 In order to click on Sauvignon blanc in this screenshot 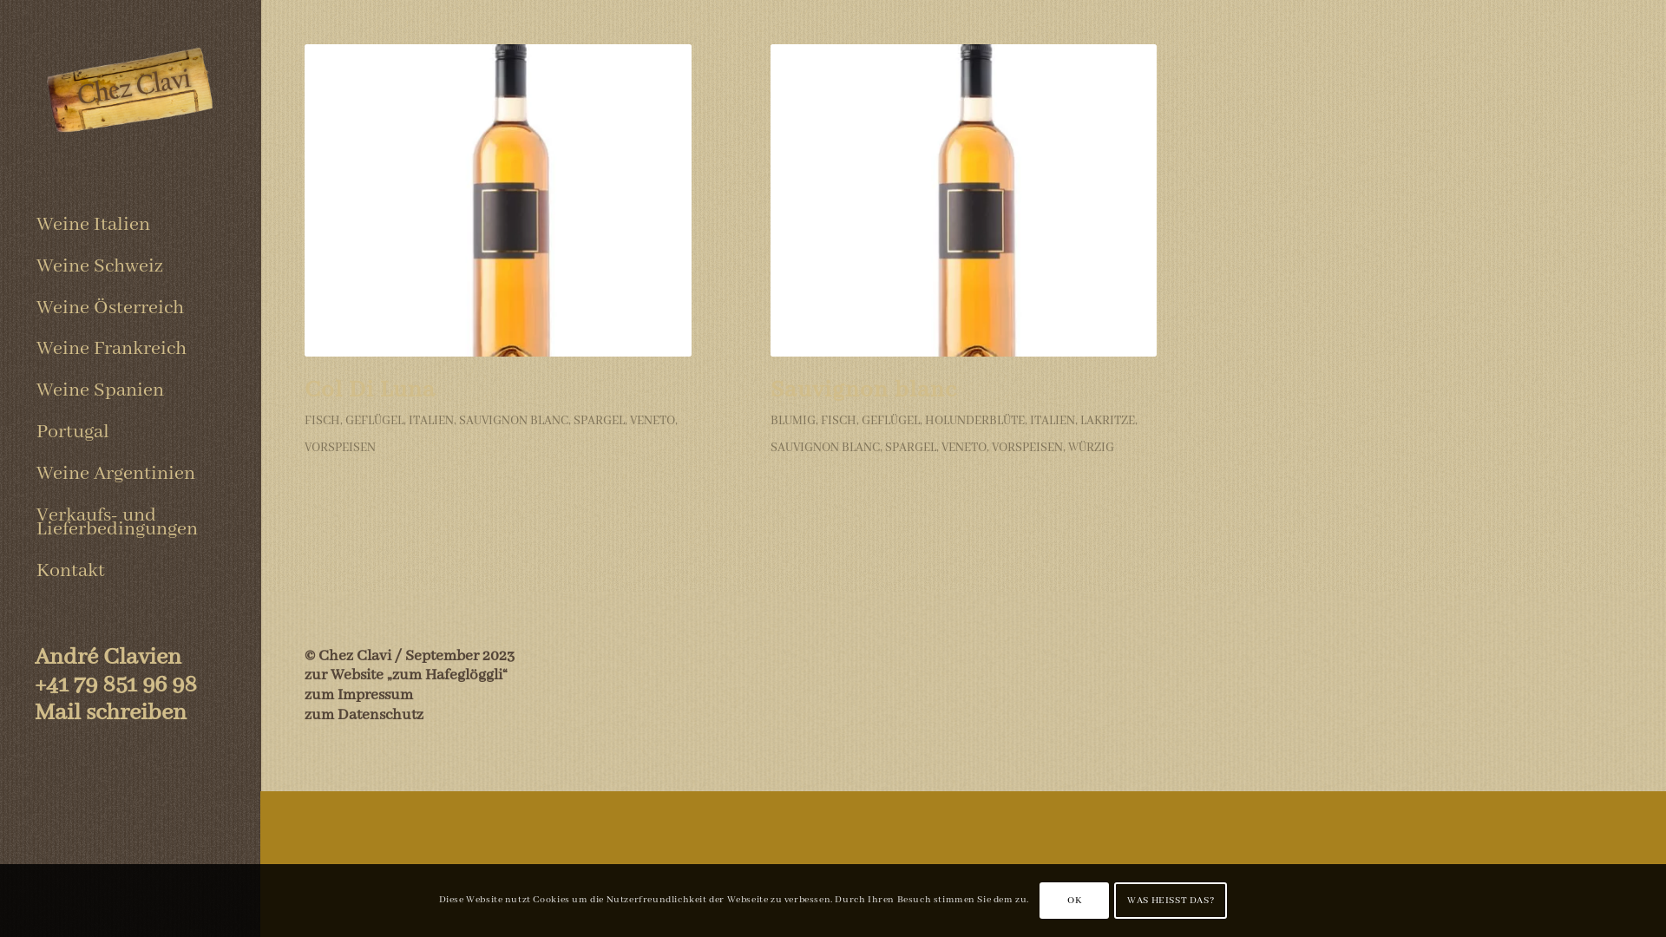, I will do `click(863, 390)`.